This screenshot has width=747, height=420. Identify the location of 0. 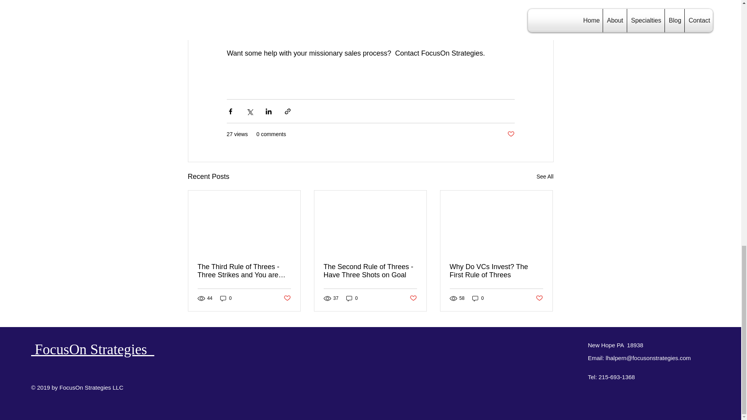
(478, 298).